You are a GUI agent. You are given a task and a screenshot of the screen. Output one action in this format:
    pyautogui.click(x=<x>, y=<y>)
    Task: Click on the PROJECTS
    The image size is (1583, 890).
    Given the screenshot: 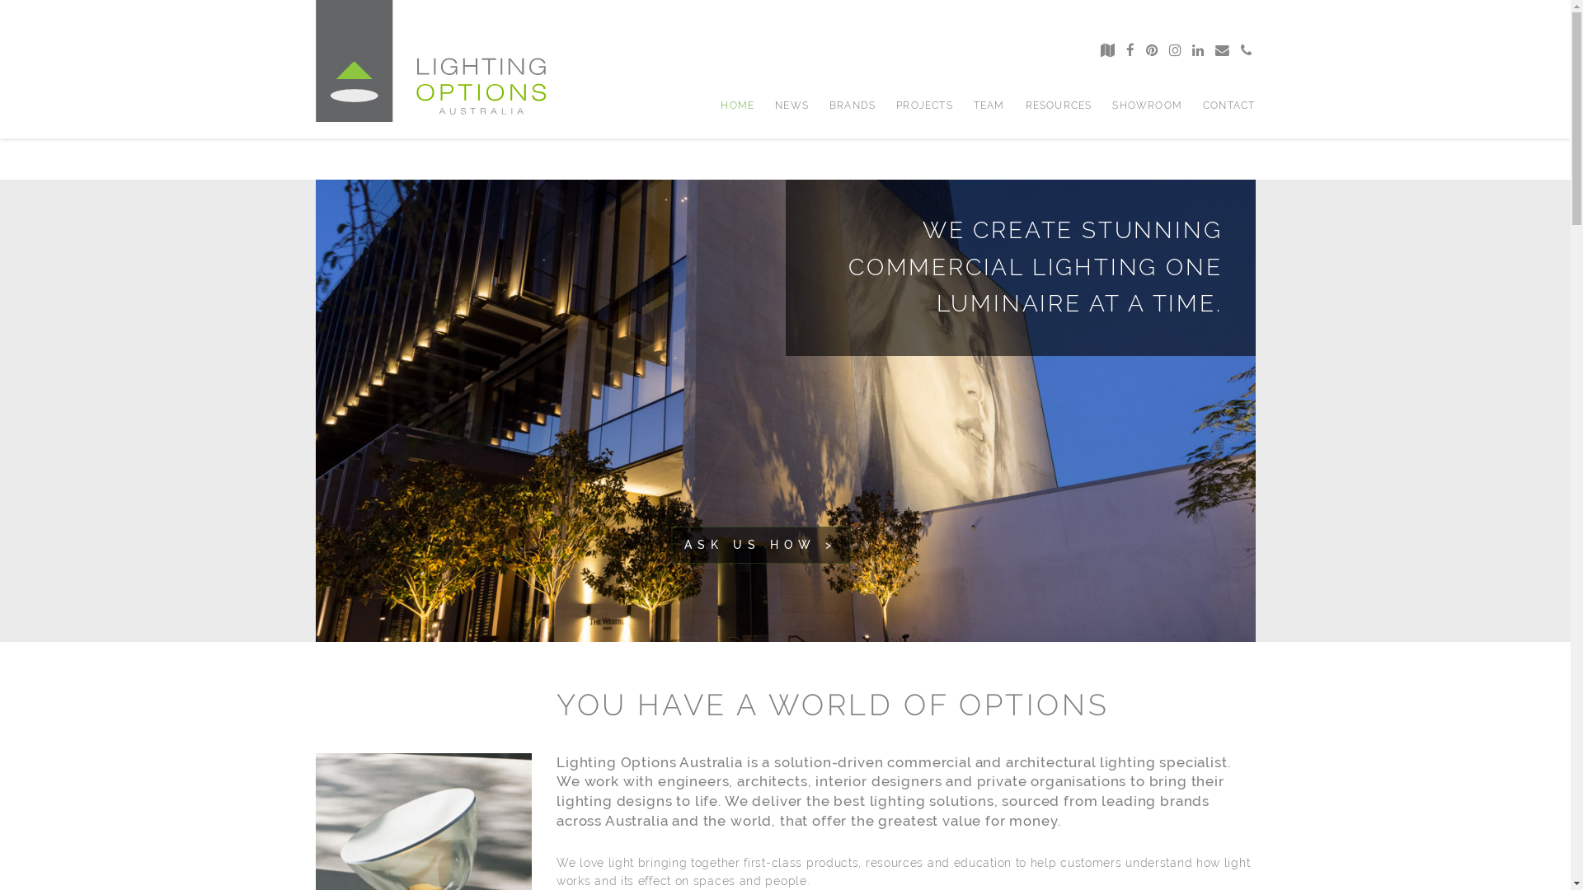 What is the action you would take?
    pyautogui.click(x=925, y=105)
    